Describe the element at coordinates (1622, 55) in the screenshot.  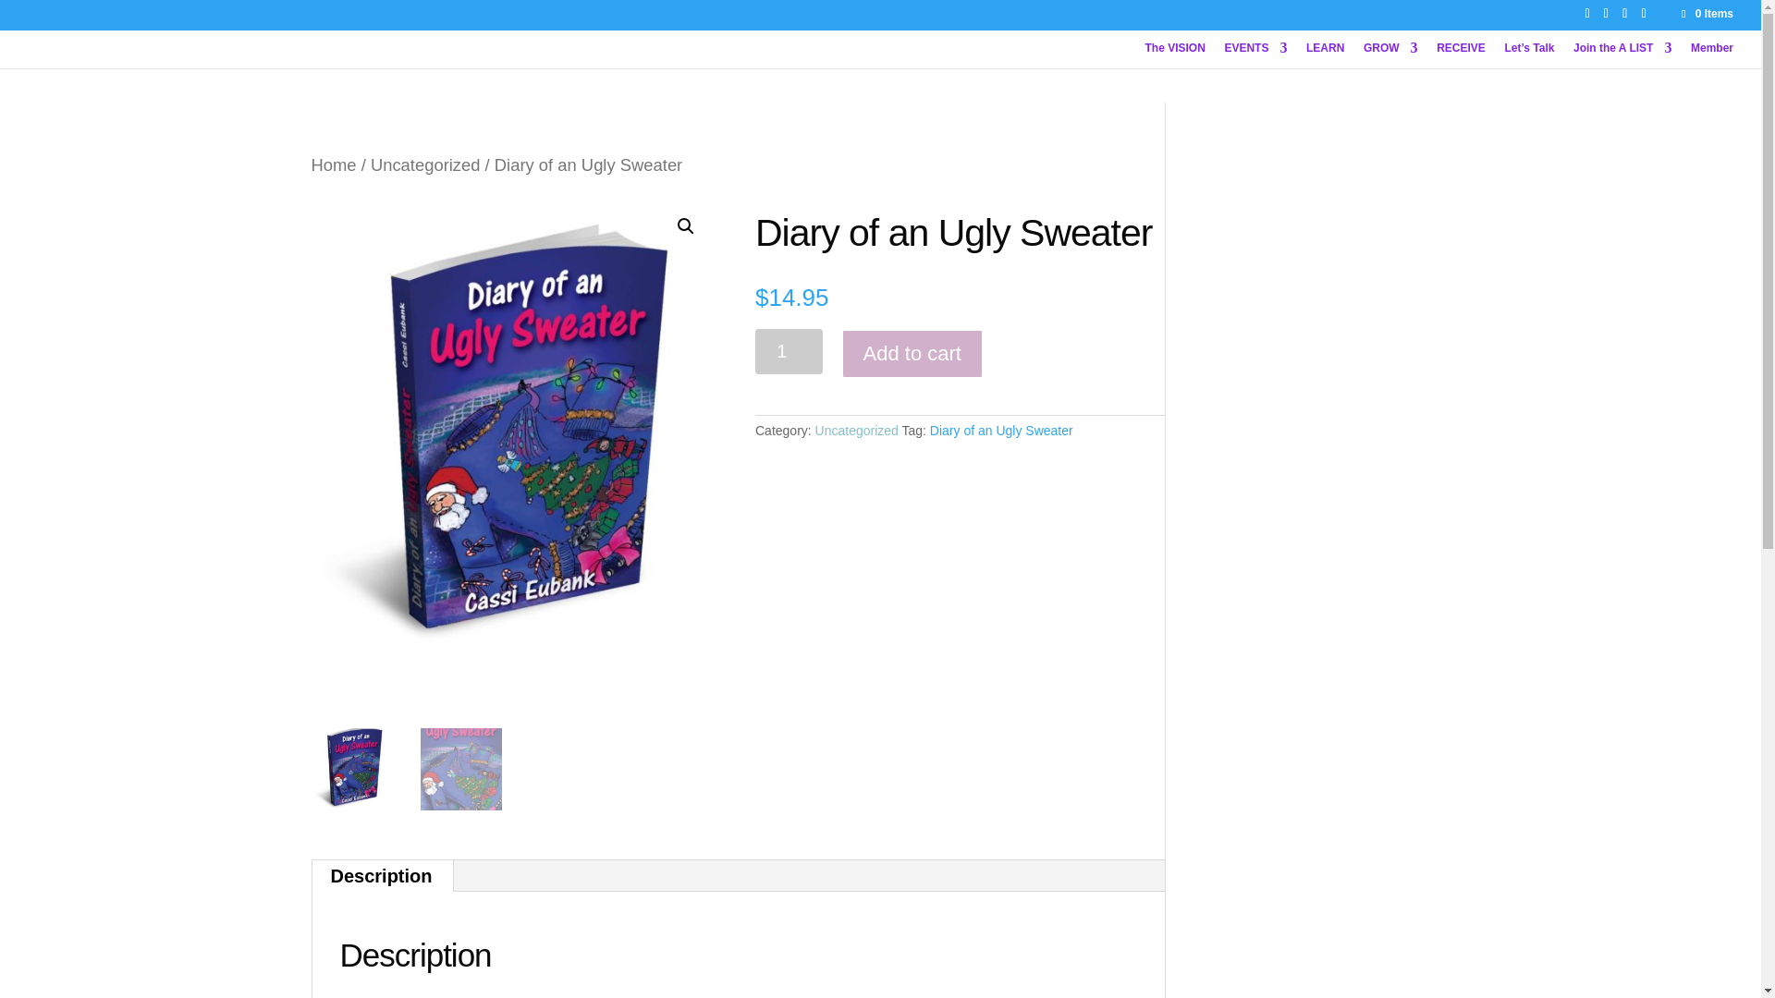
I see `Join the A LIST` at that location.